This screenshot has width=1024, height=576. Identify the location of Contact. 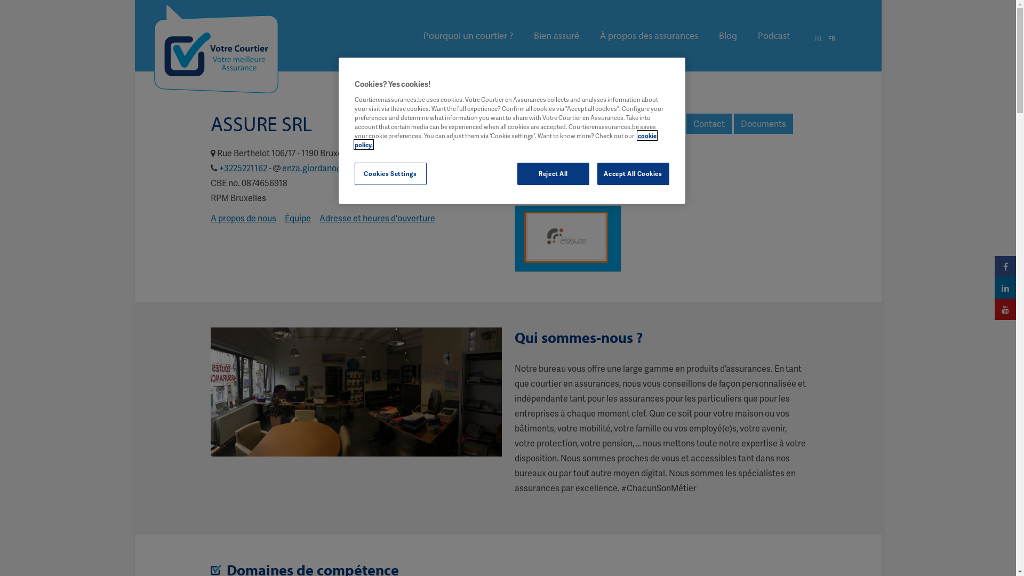
(708, 124).